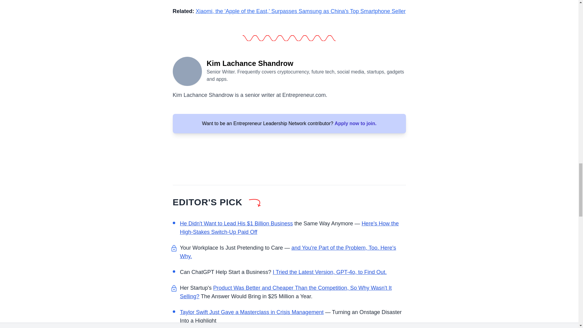 This screenshot has width=583, height=328. What do you see at coordinates (187, 70) in the screenshot?
I see `Kim Lachance Shandrow` at bounding box center [187, 70].